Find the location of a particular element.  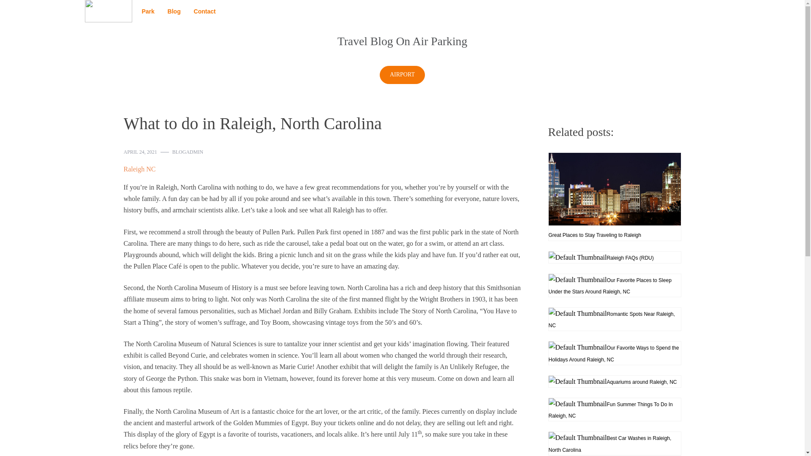

BLOGADMIN is located at coordinates (188, 152).